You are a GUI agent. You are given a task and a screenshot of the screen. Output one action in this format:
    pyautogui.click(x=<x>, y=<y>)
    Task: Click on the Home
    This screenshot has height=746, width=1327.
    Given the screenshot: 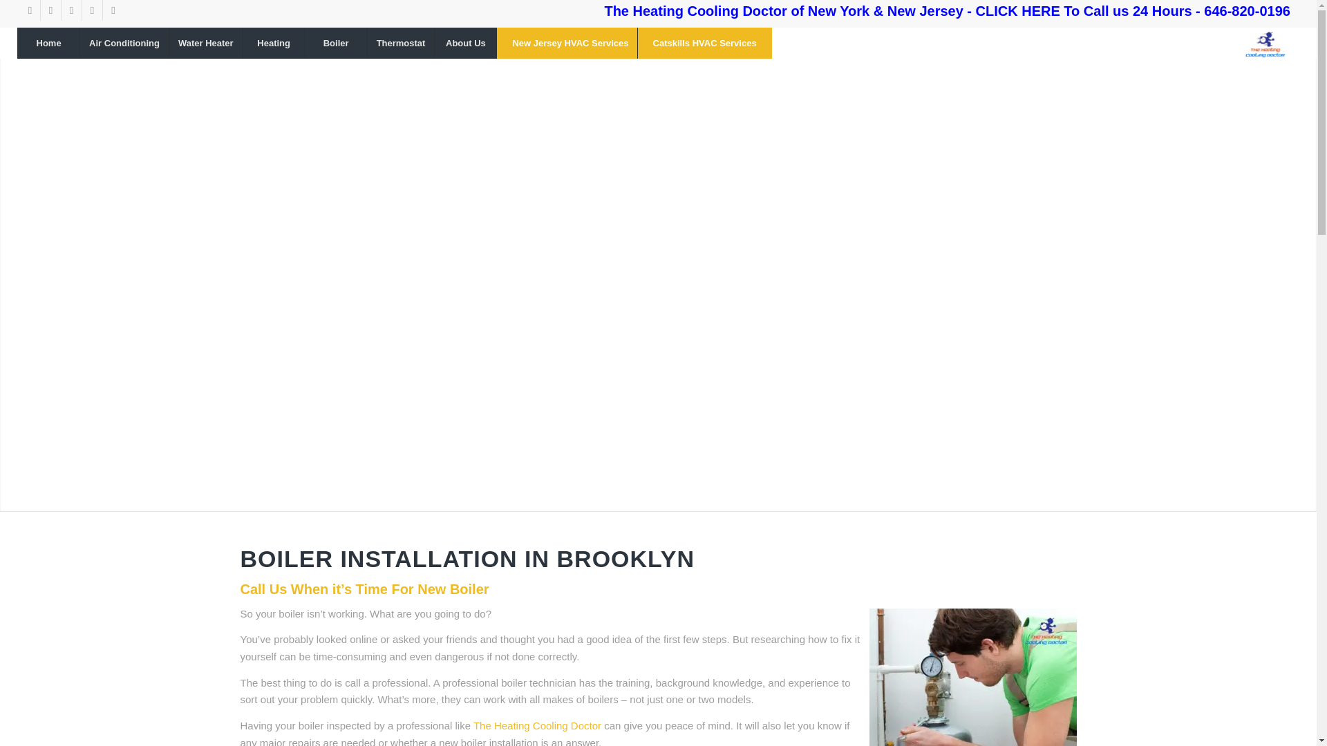 What is the action you would take?
    pyautogui.click(x=48, y=43)
    